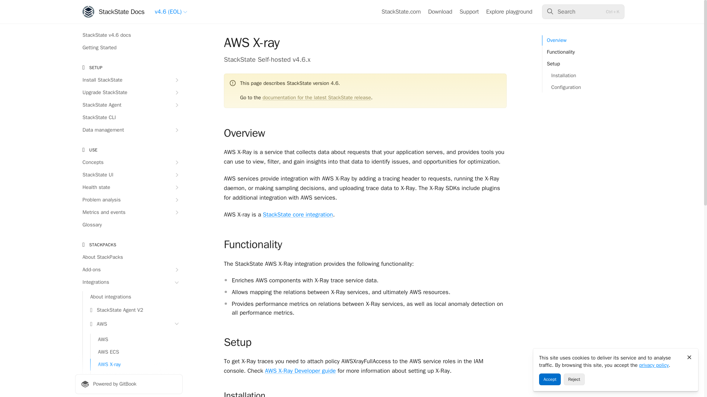 The width and height of the screenshot is (707, 397). What do you see at coordinates (129, 48) in the screenshot?
I see `Getting Started` at bounding box center [129, 48].